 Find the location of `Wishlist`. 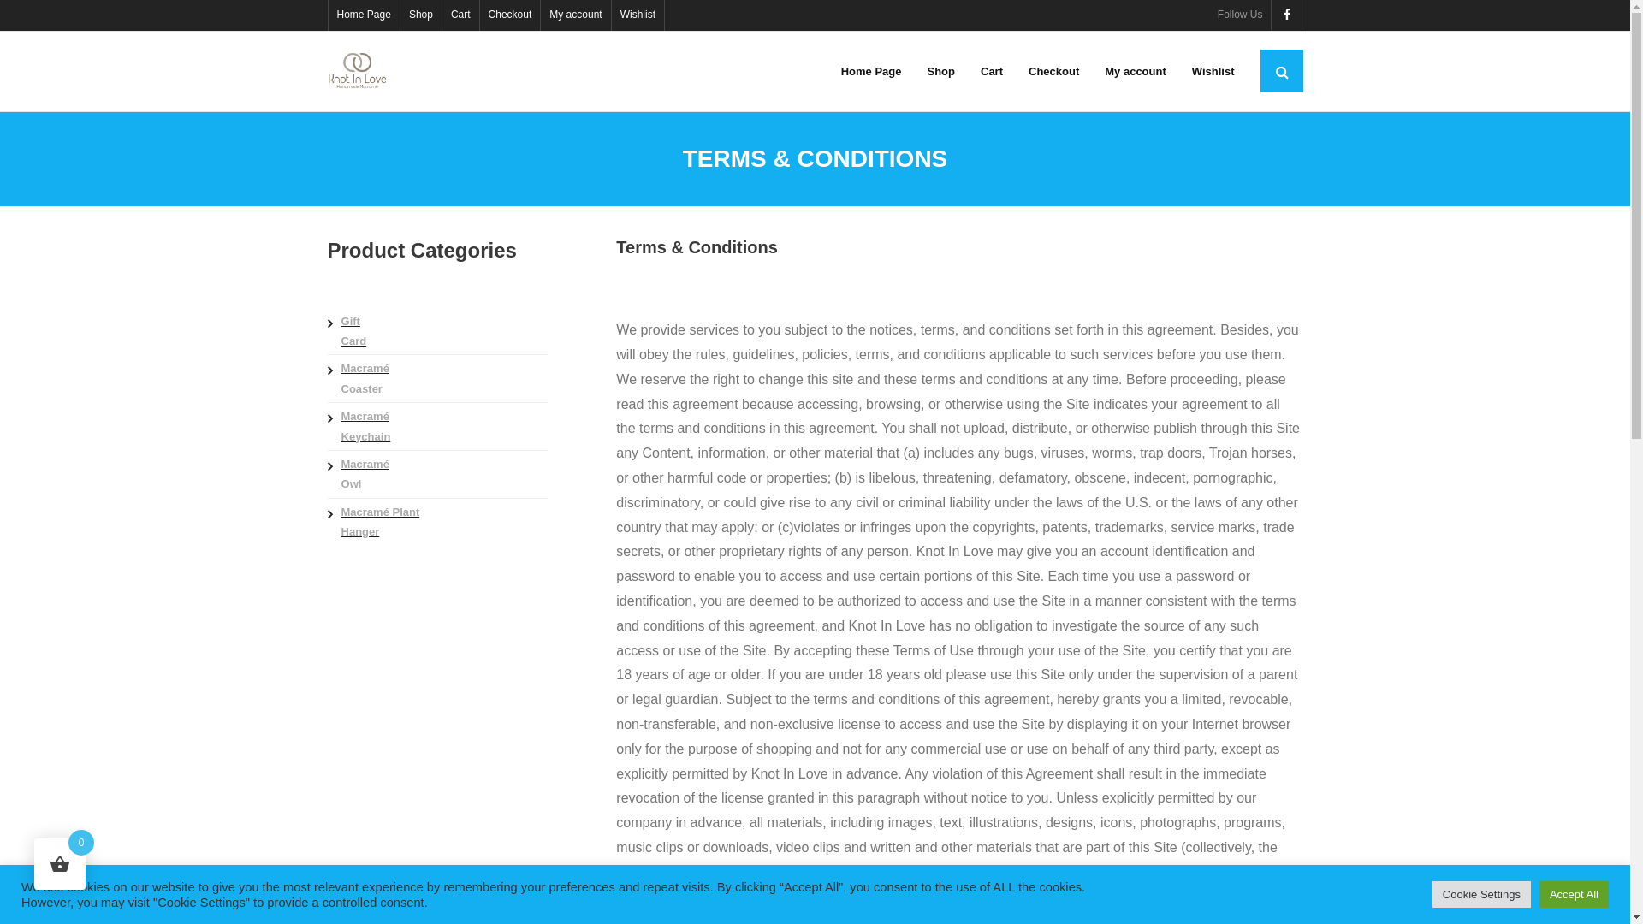

Wishlist is located at coordinates (1213, 72).